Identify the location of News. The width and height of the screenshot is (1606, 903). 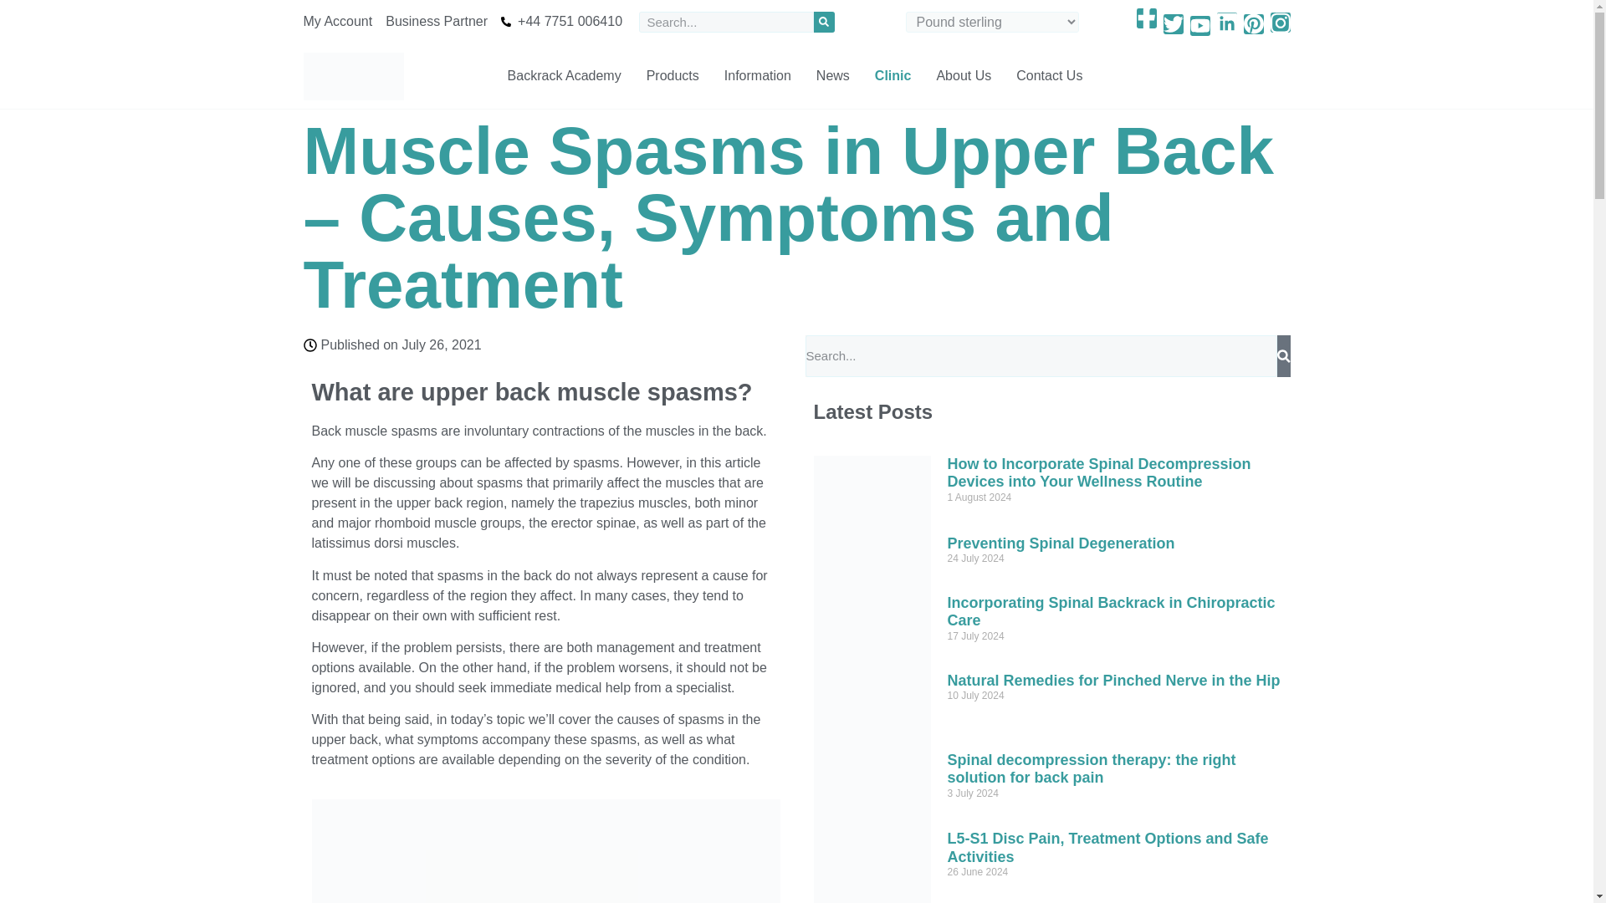
(833, 76).